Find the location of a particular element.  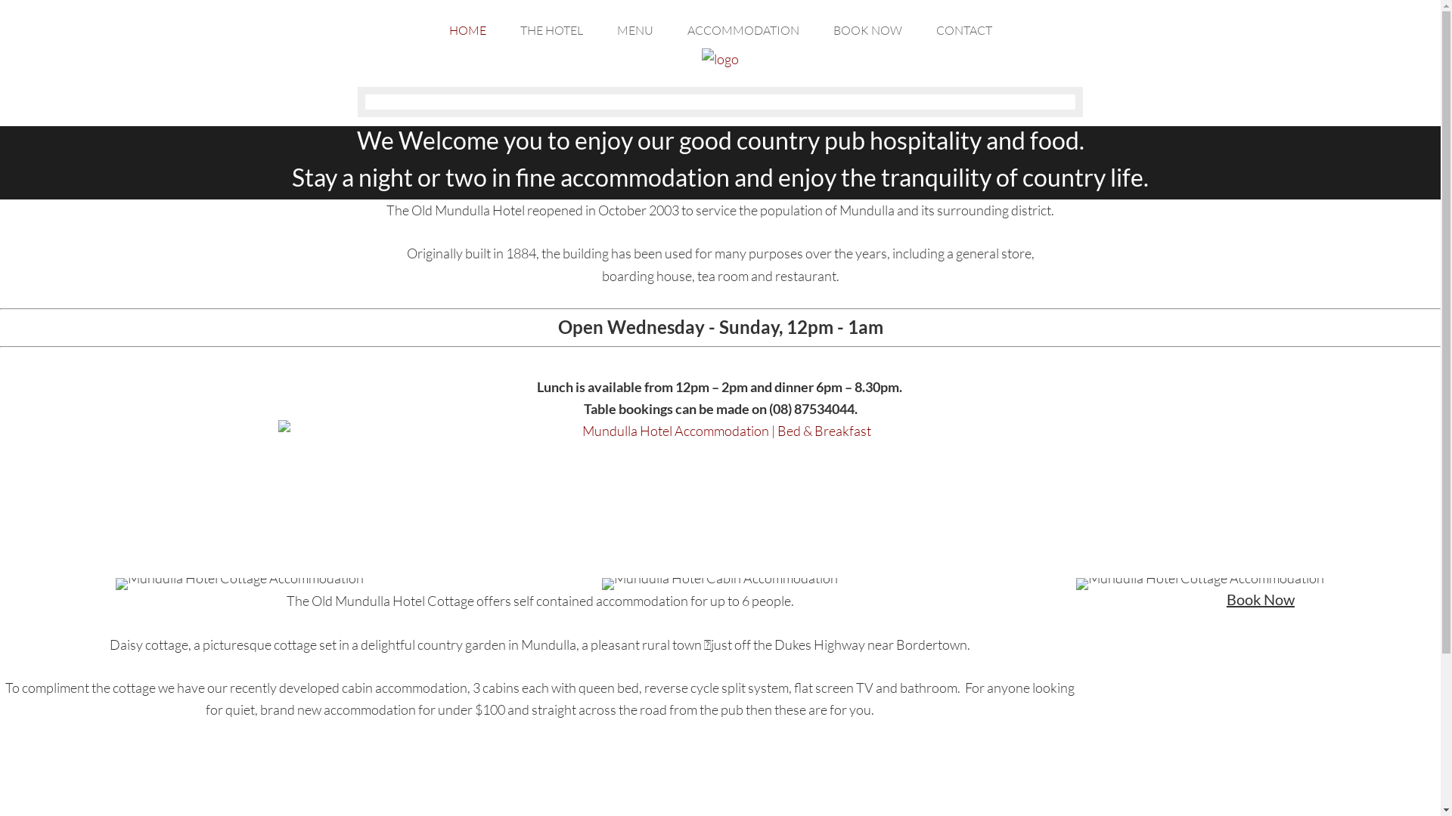

MENU is located at coordinates (634, 26).